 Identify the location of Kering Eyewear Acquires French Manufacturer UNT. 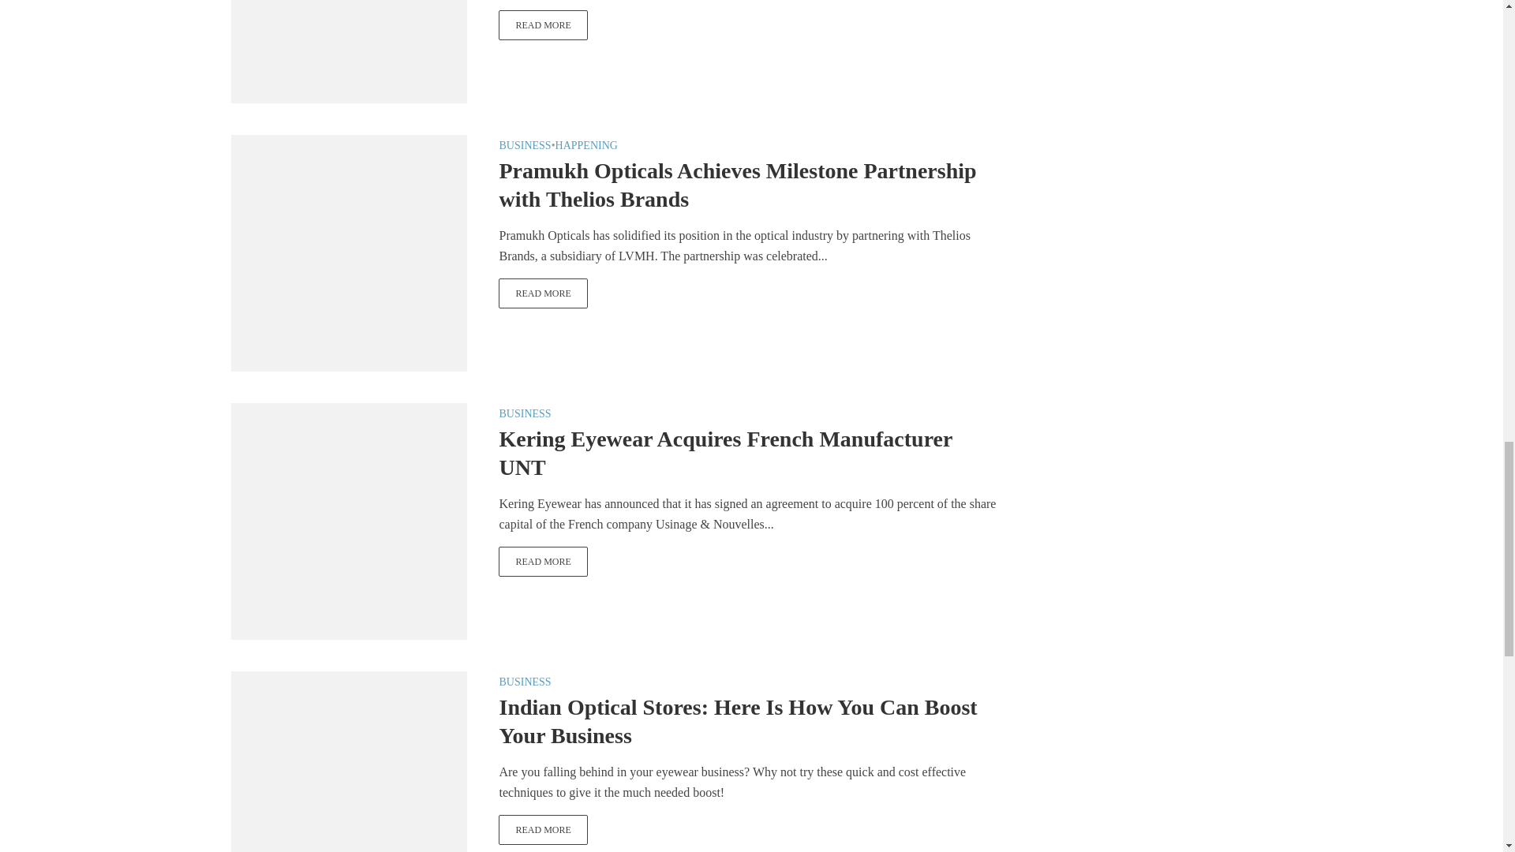
(543, 562).